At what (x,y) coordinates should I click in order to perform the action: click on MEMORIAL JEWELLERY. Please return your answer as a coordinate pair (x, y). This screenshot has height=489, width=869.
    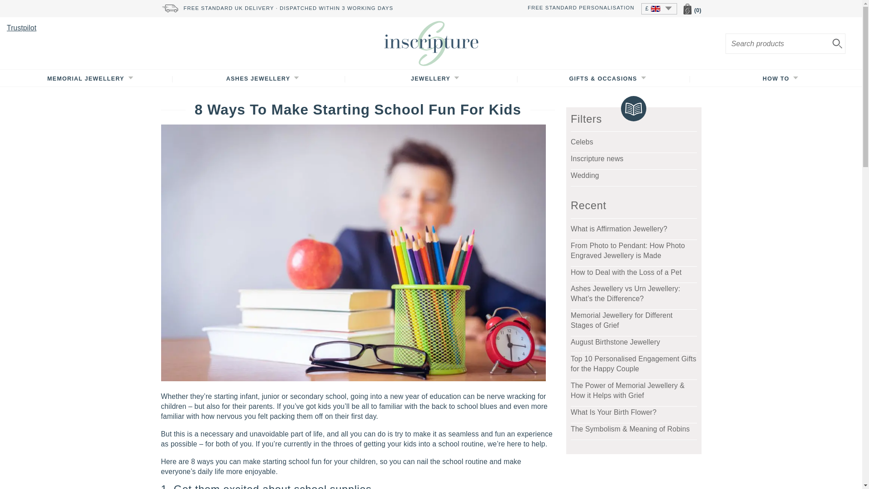
    Looking at the image, I should click on (85, 79).